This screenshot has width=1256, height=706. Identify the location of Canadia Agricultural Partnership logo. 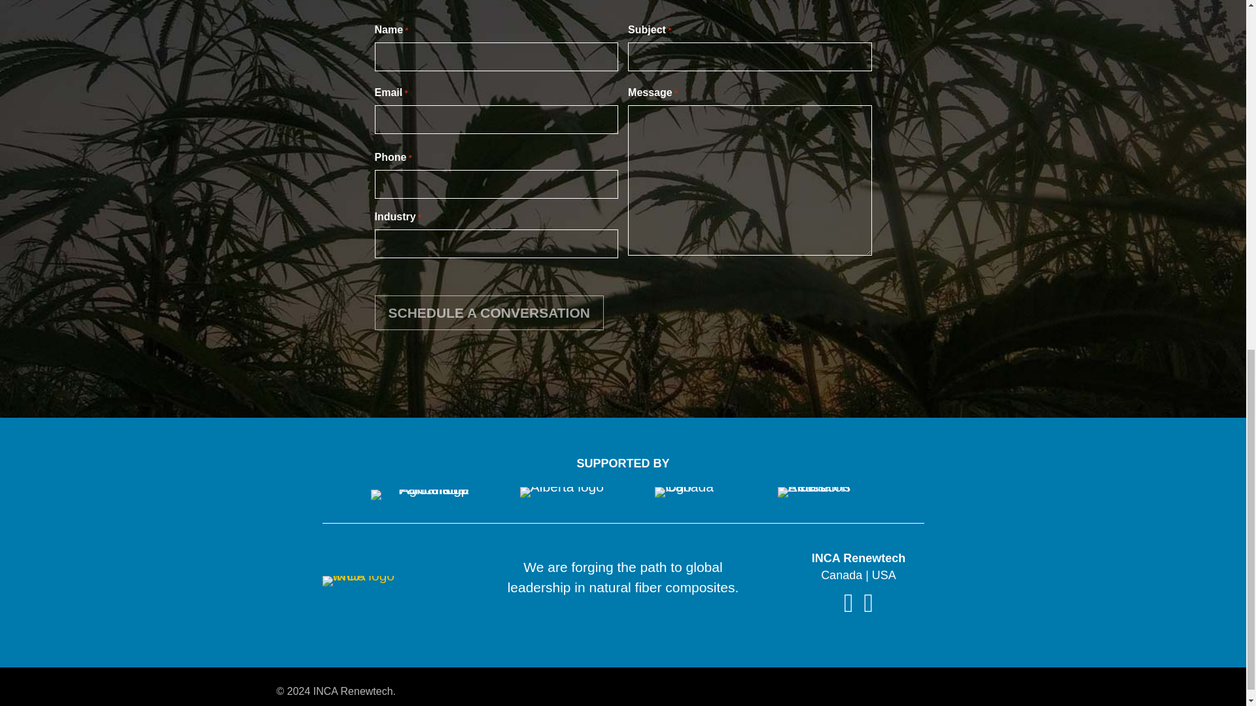
(419, 494).